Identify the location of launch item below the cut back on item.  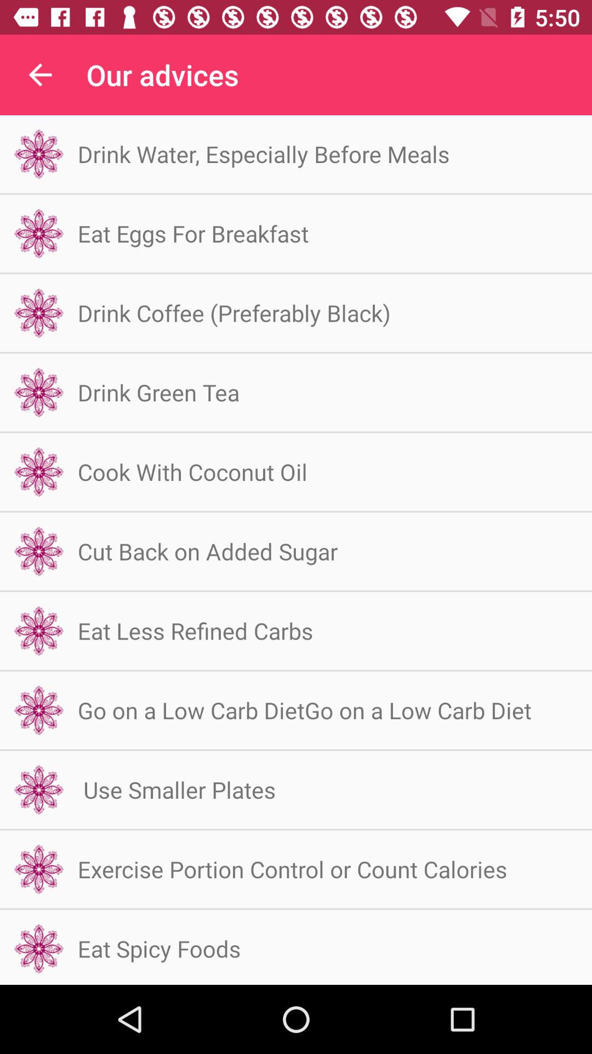
(195, 630).